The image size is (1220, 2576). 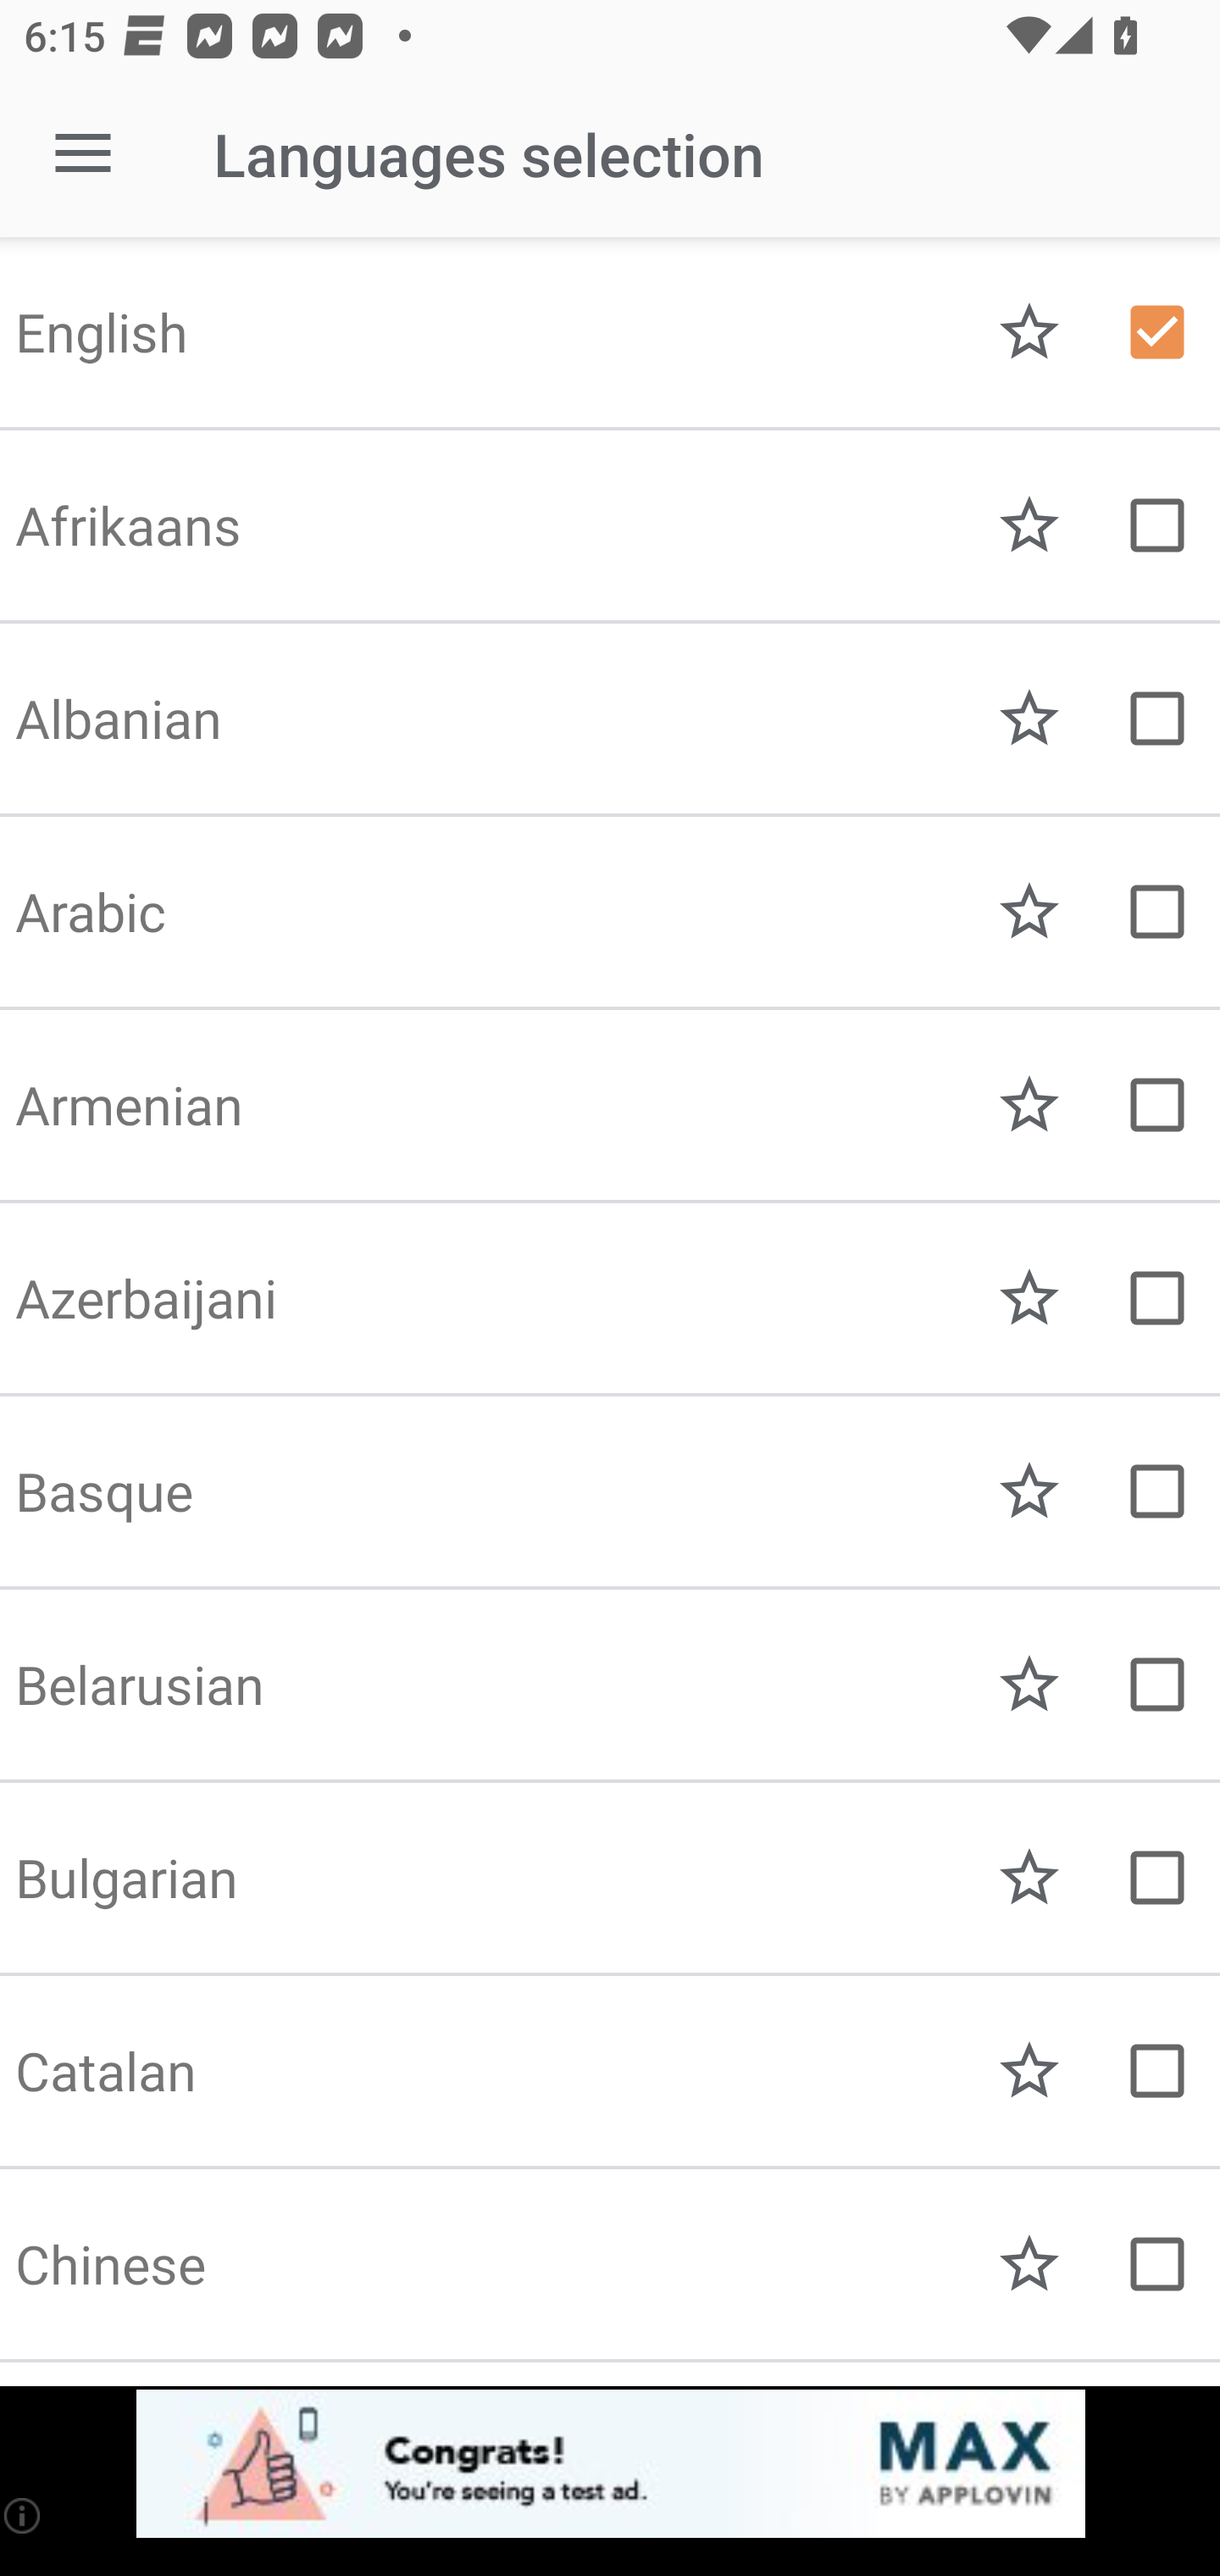 I want to click on Bulgarian Favorite, so click(x=610, y=1878).